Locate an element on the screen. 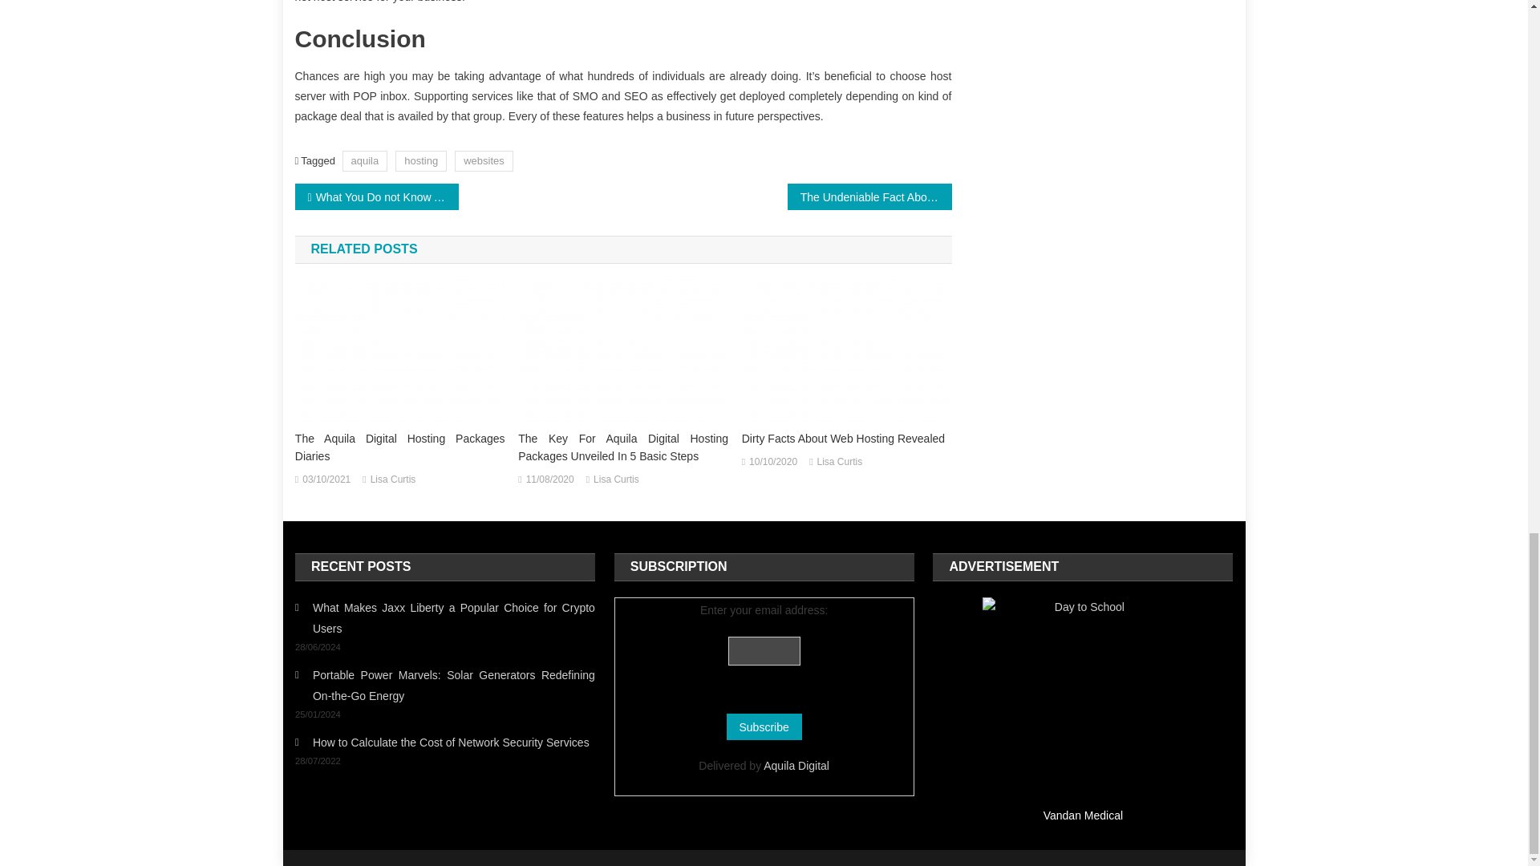 The height and width of the screenshot is (866, 1540). aquila is located at coordinates (364, 160).